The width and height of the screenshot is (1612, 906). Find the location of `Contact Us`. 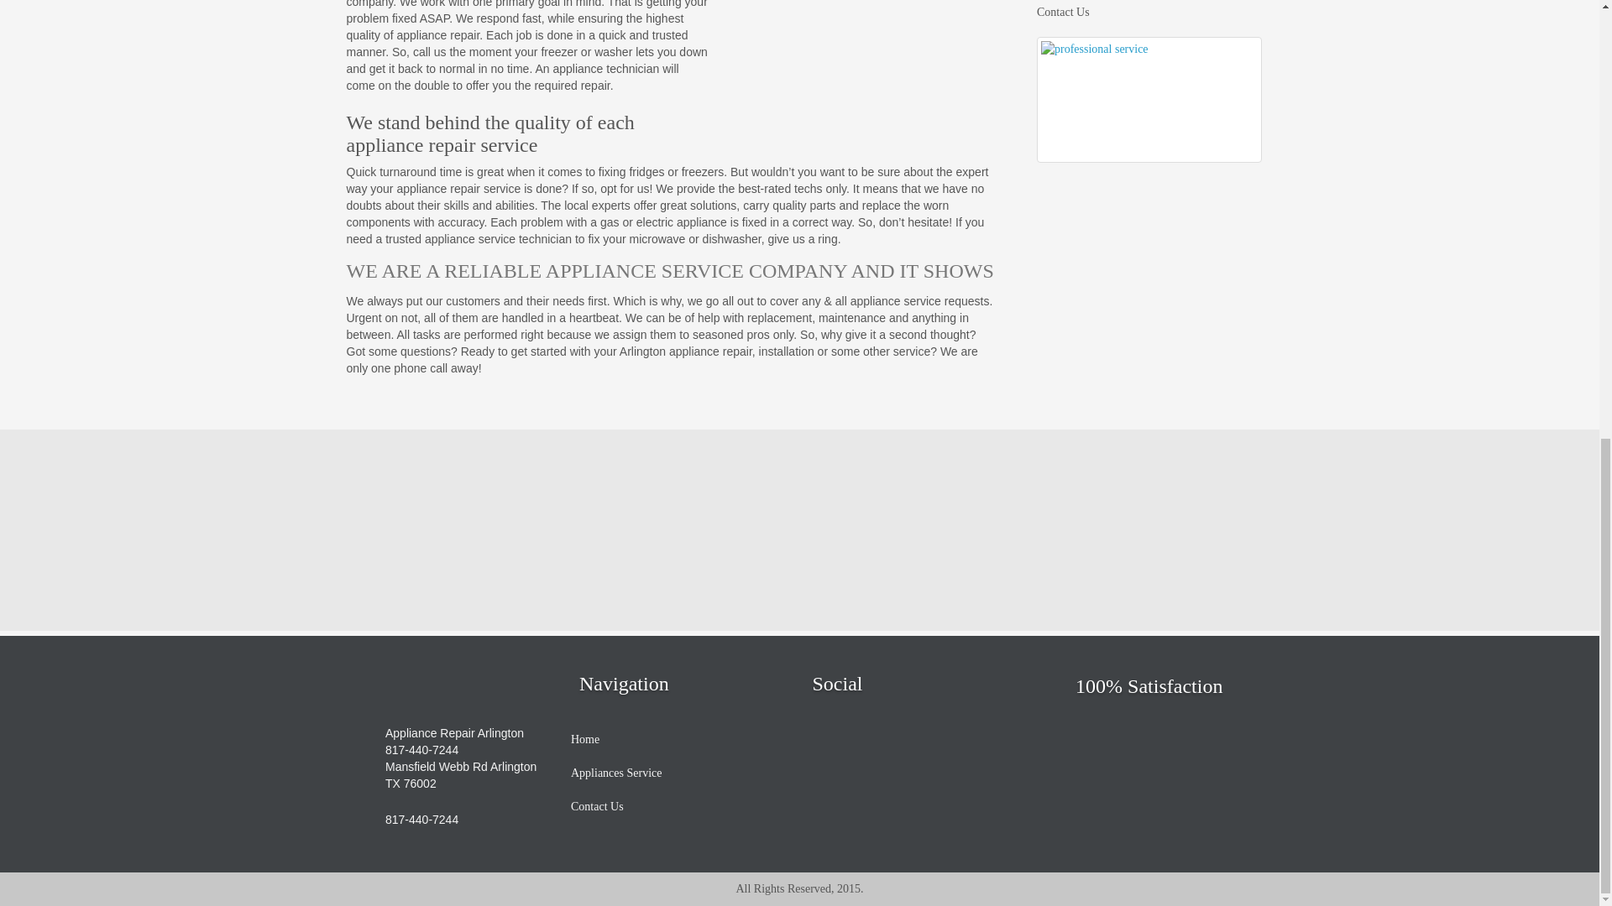

Contact Us is located at coordinates (1063, 14).